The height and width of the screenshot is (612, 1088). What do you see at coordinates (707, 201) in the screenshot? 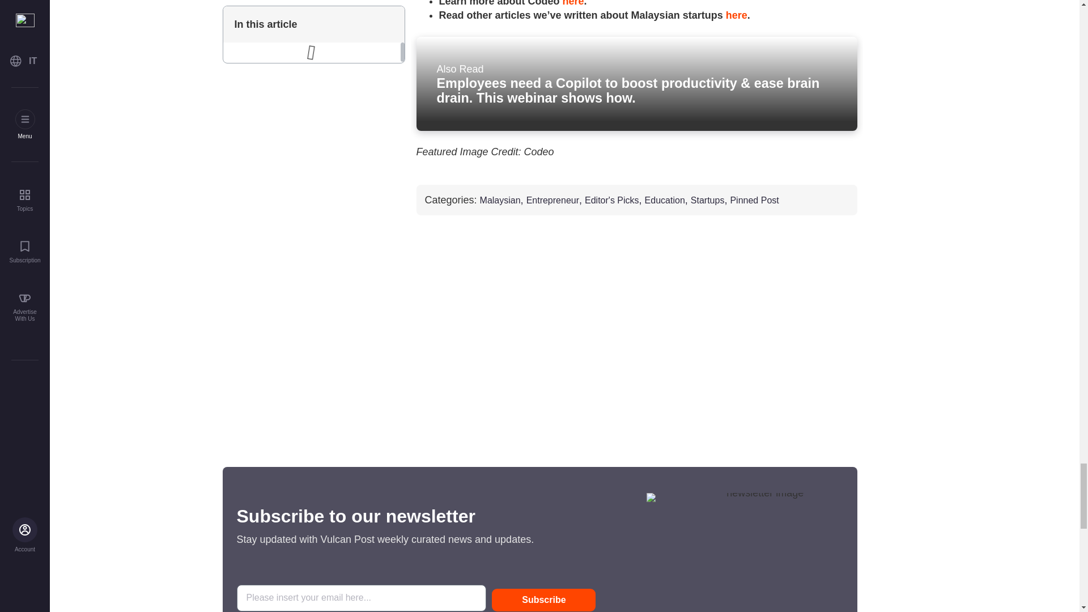
I see `Startups` at bounding box center [707, 201].